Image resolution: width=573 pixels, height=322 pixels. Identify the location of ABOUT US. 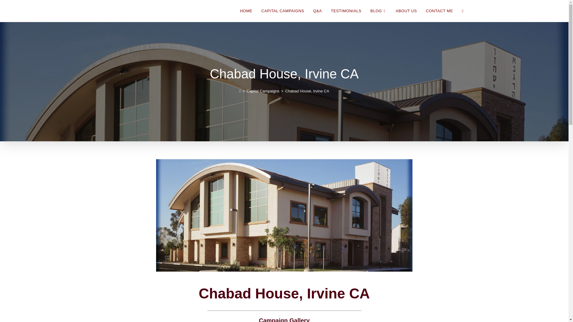
(406, 11).